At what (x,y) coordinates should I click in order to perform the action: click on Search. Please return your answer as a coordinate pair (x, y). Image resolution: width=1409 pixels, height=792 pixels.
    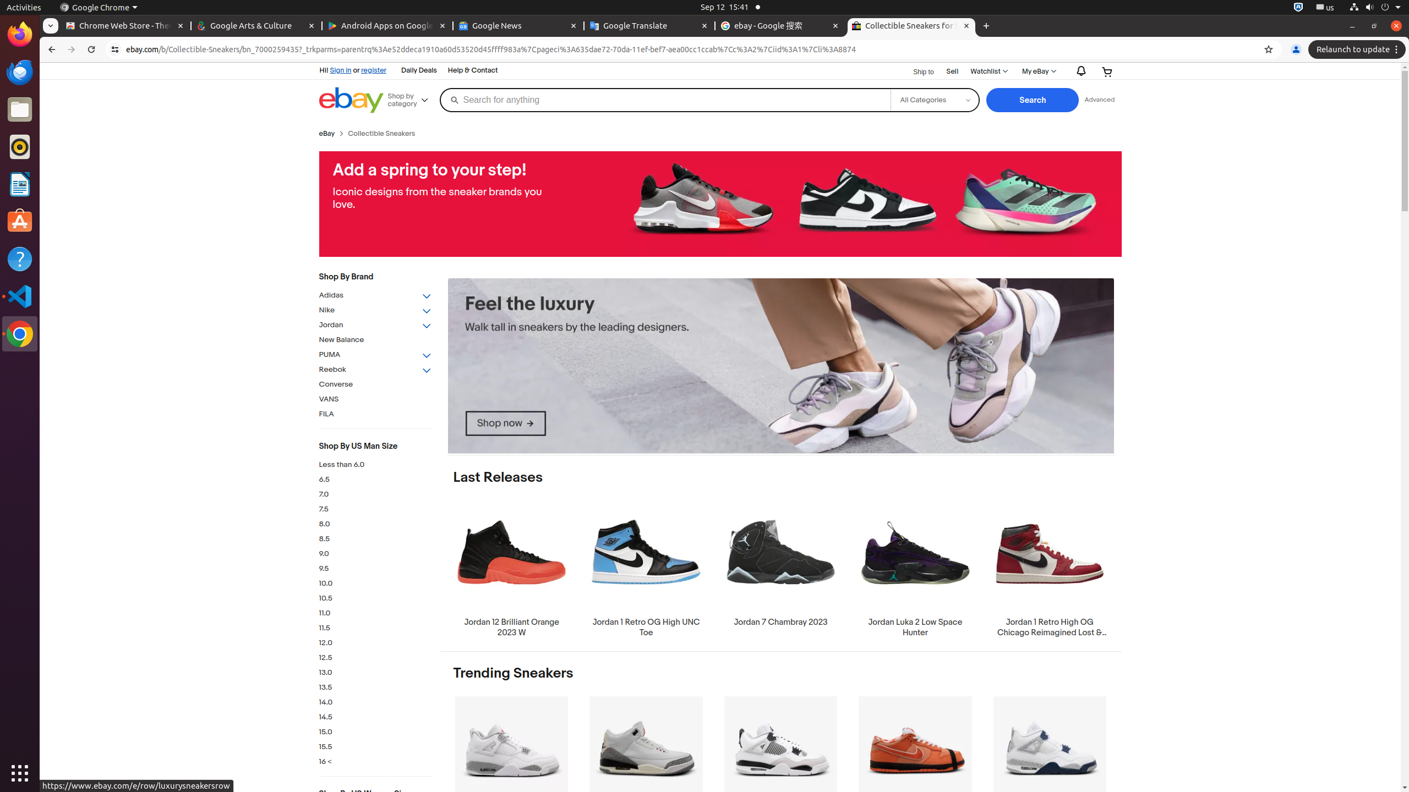
    Looking at the image, I should click on (1033, 100).